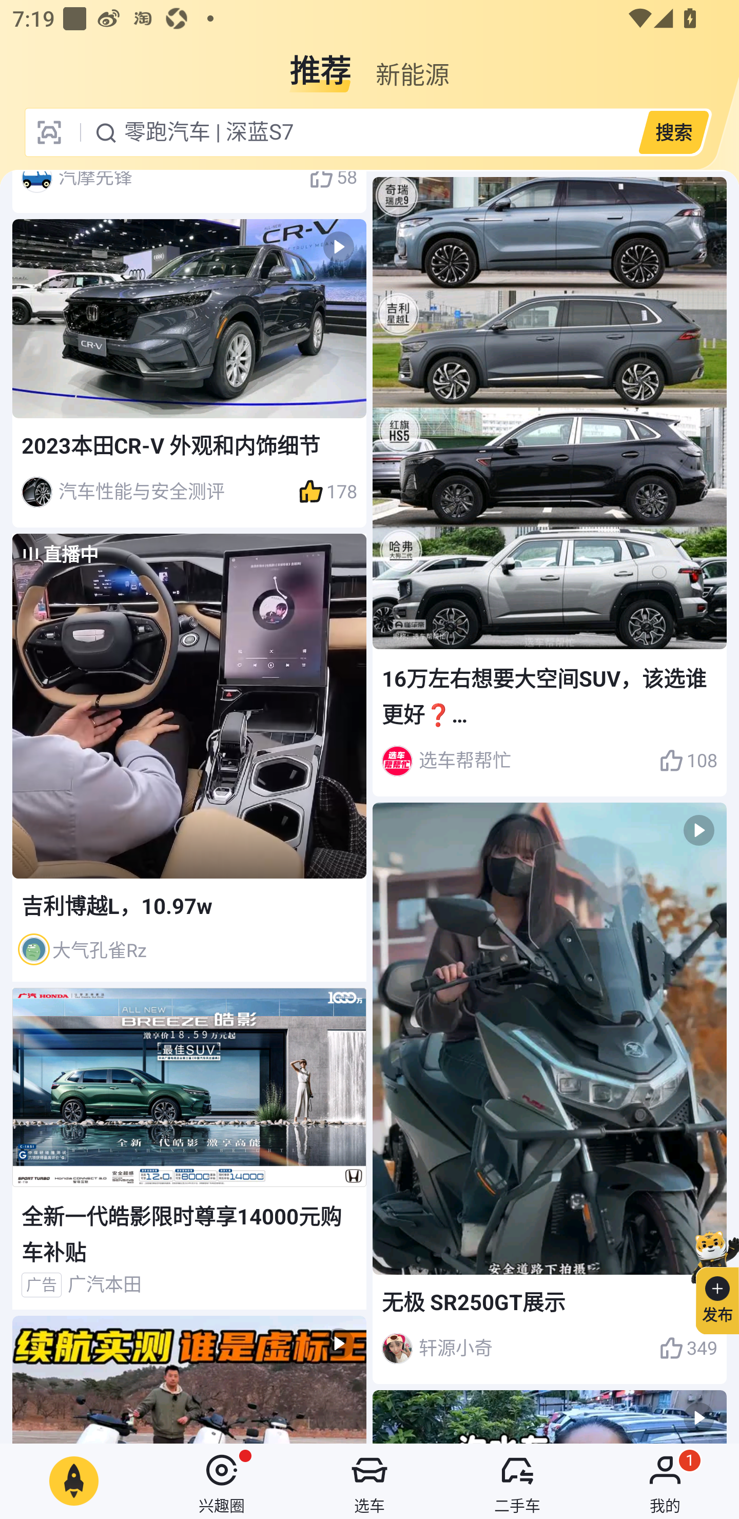  What do you see at coordinates (189, 1148) in the screenshot?
I see `全新一代皓影限时尊享14000元购车补贴 广告 广汽本田` at bounding box center [189, 1148].